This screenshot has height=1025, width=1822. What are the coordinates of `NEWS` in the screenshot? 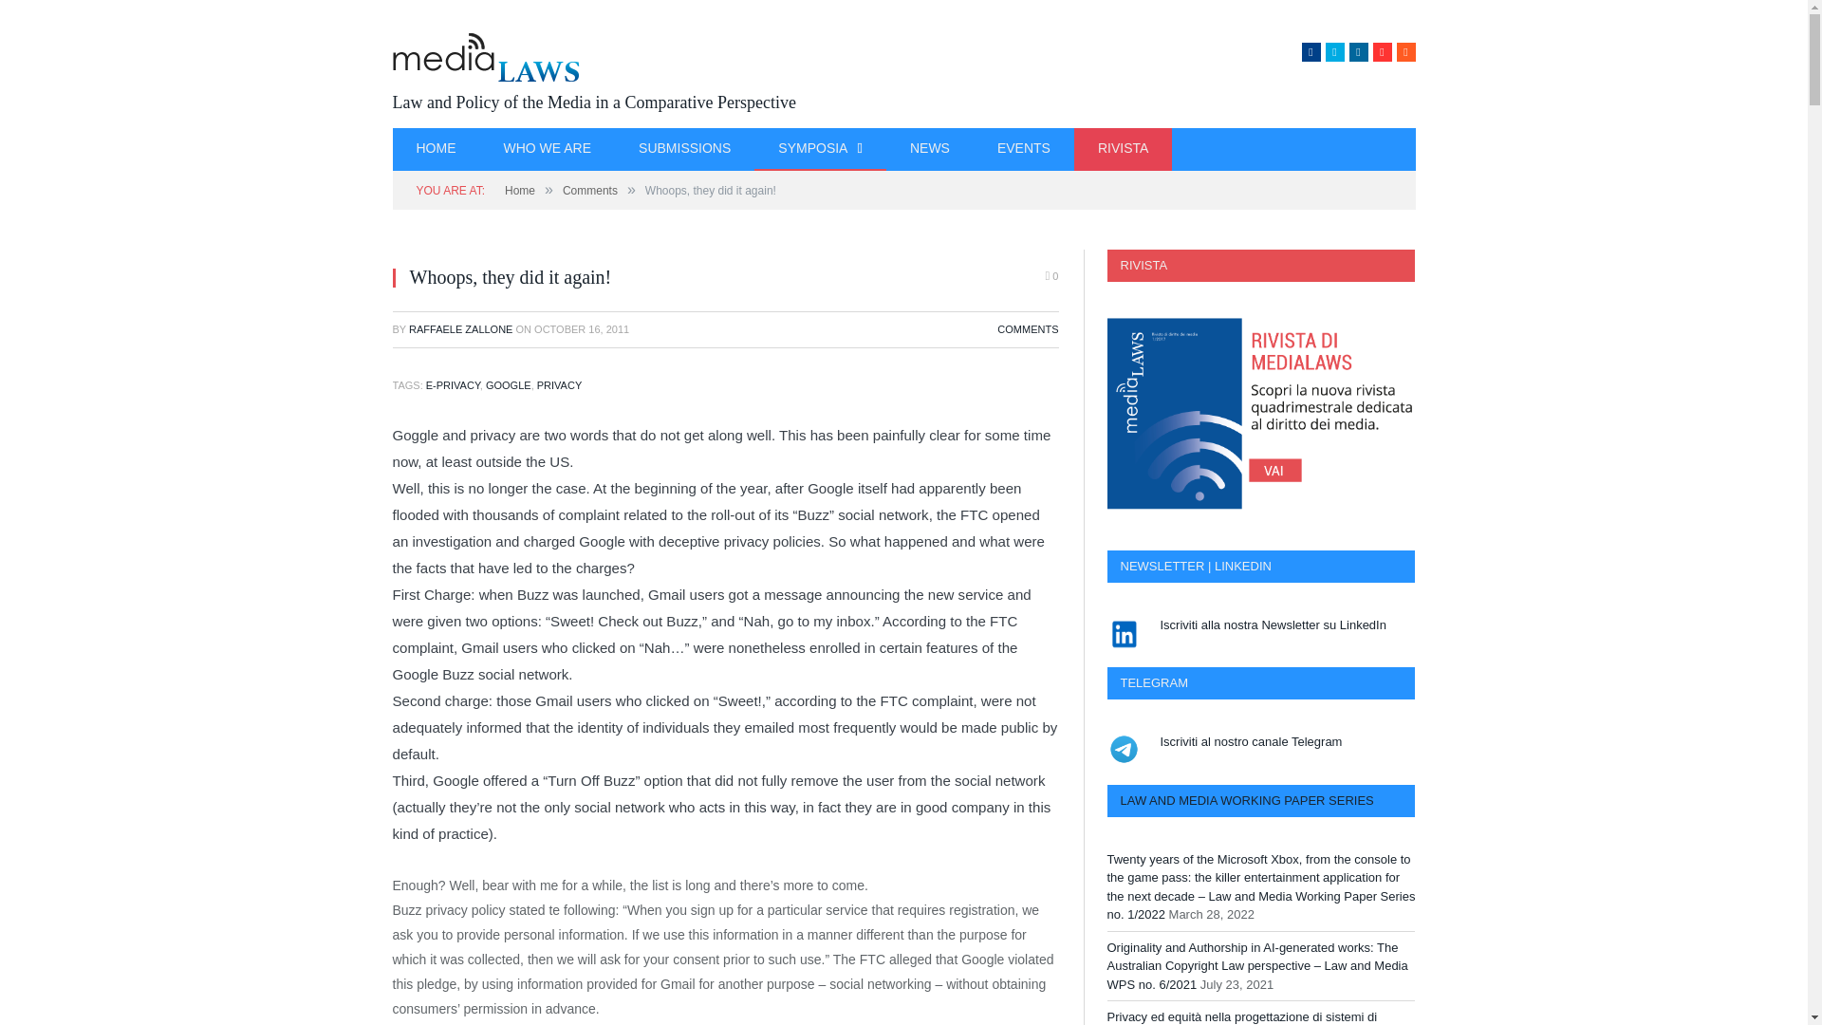 It's located at (929, 150).